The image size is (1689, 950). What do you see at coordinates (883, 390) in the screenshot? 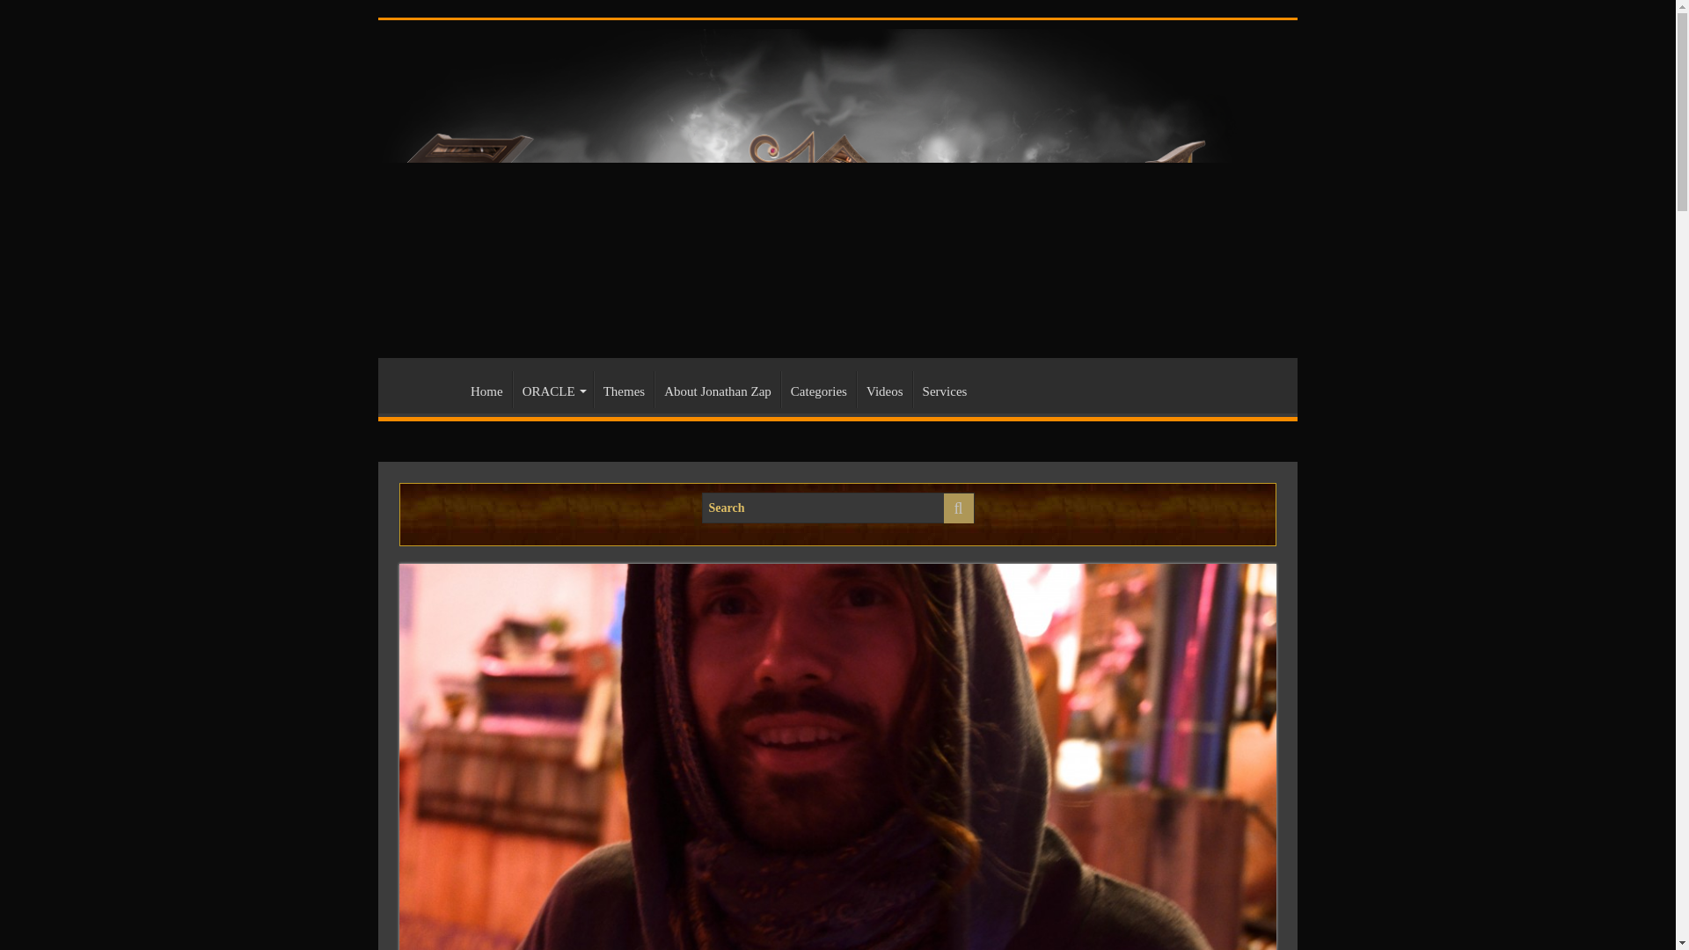
I see `Videos` at bounding box center [883, 390].